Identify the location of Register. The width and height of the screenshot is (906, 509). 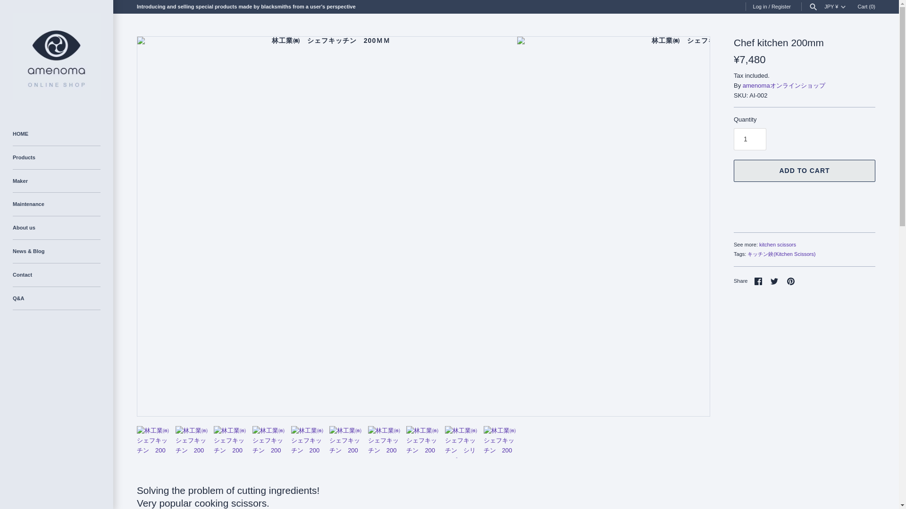
(781, 7).